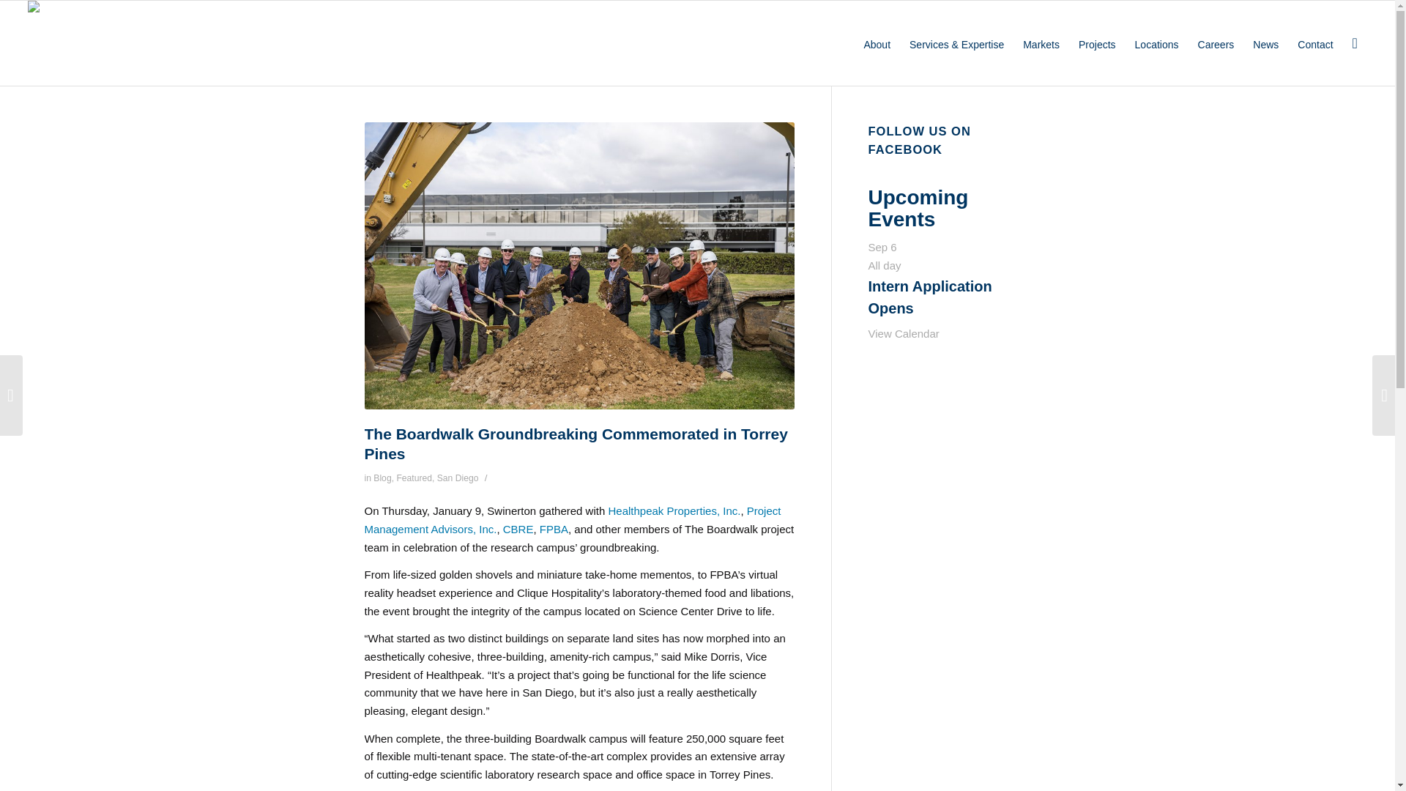  Describe the element at coordinates (576, 444) in the screenshot. I see `The Boardwalk Groundbreaking Commemorated in Torrey Pines` at that location.